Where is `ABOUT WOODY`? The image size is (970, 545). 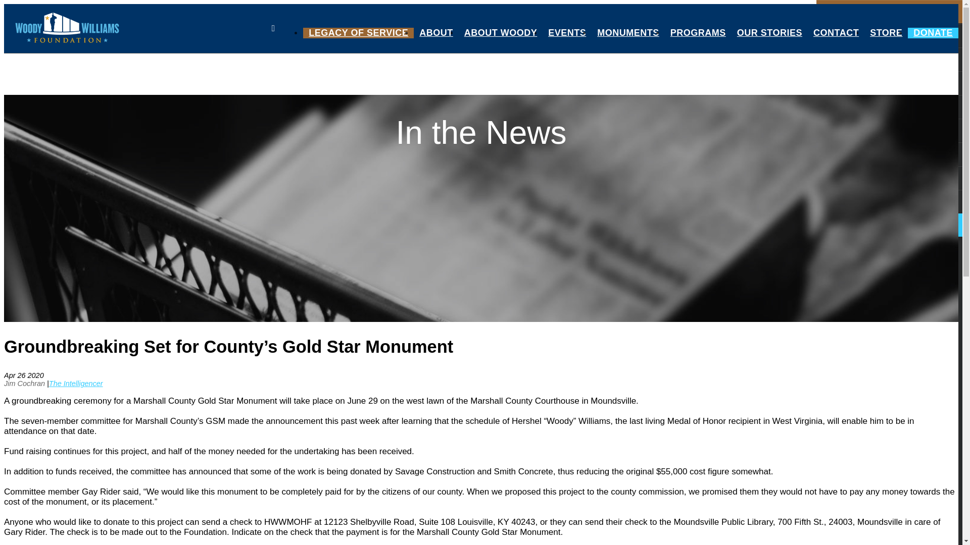
ABOUT WOODY is located at coordinates (501, 31).